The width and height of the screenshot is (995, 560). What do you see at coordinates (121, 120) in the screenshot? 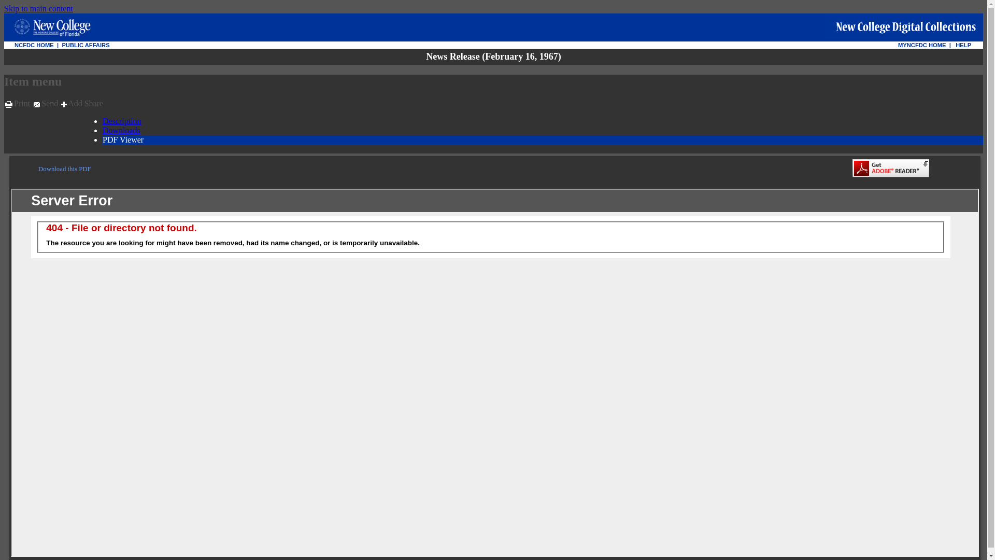
I see `Description` at bounding box center [121, 120].